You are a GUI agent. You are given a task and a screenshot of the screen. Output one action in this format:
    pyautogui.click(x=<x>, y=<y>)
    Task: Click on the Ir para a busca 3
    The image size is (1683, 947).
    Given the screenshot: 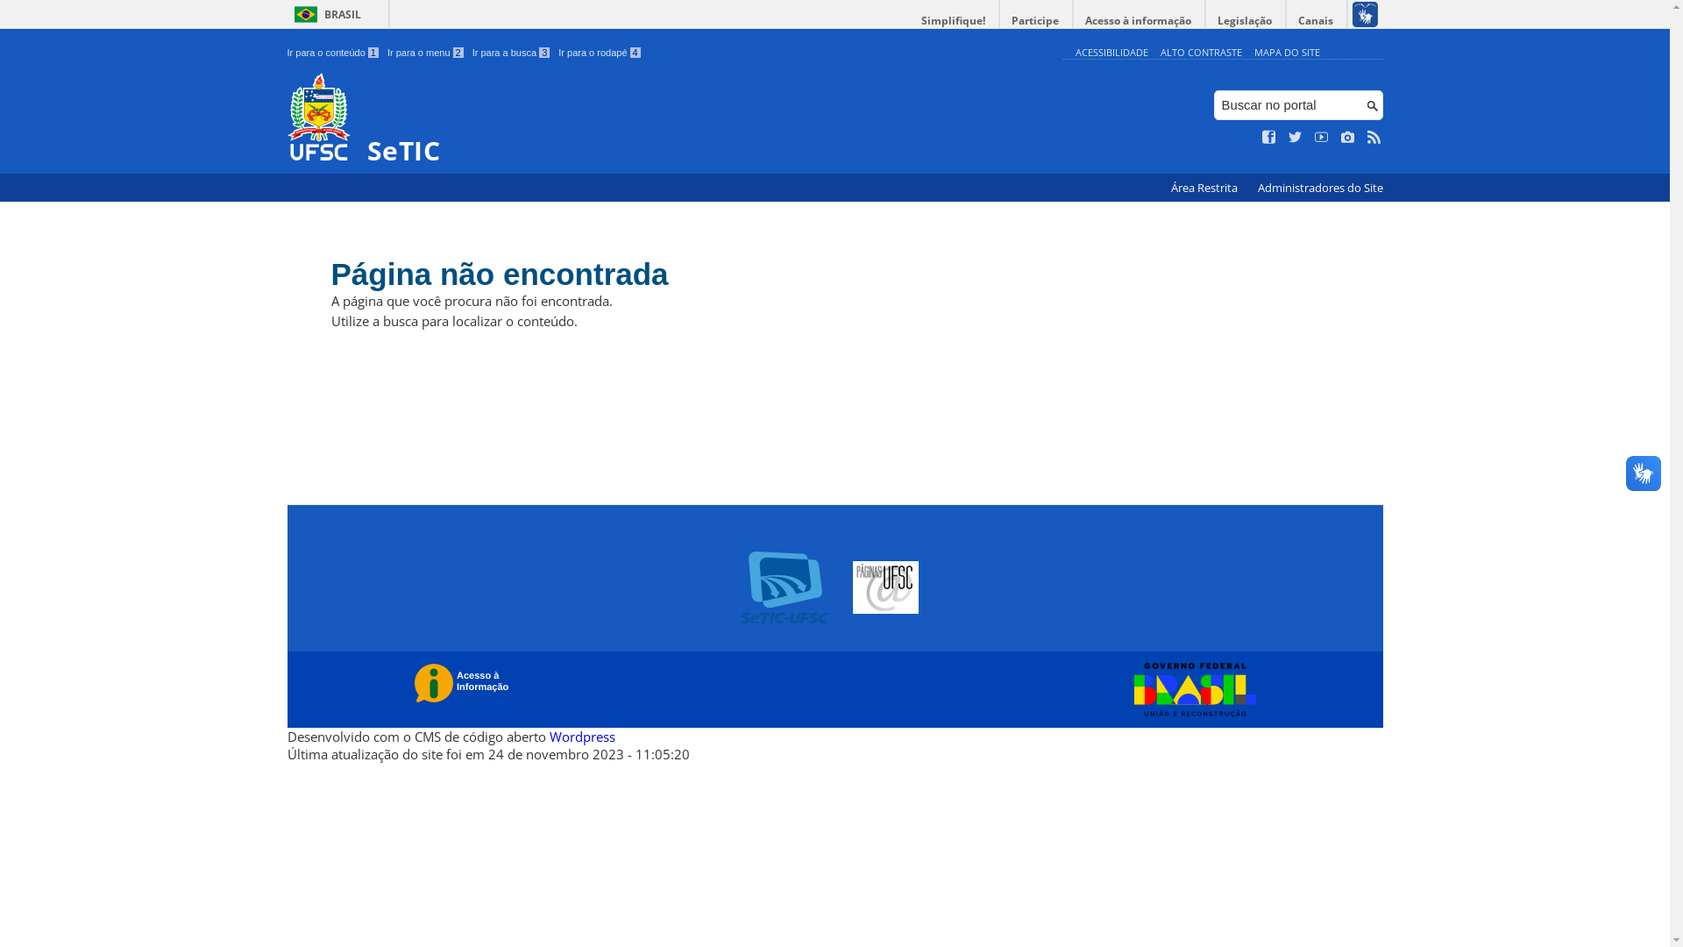 What is the action you would take?
    pyautogui.click(x=512, y=53)
    